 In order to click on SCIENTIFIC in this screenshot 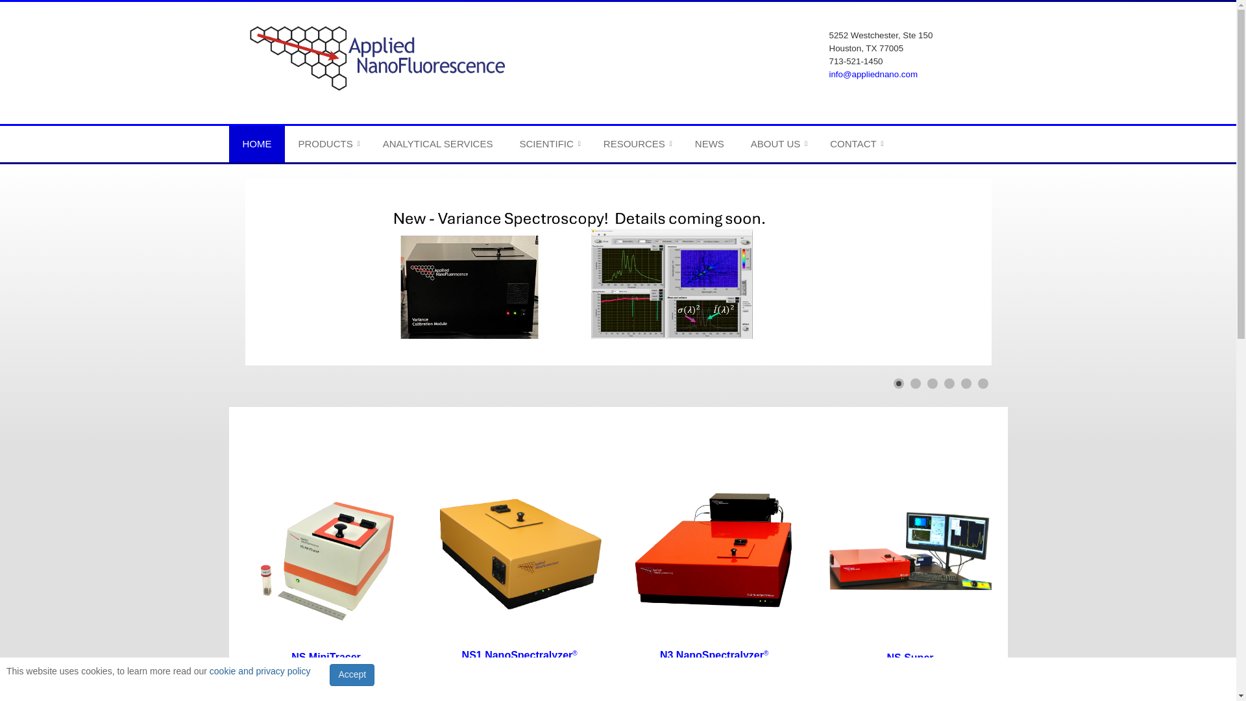, I will do `click(548, 144)`.